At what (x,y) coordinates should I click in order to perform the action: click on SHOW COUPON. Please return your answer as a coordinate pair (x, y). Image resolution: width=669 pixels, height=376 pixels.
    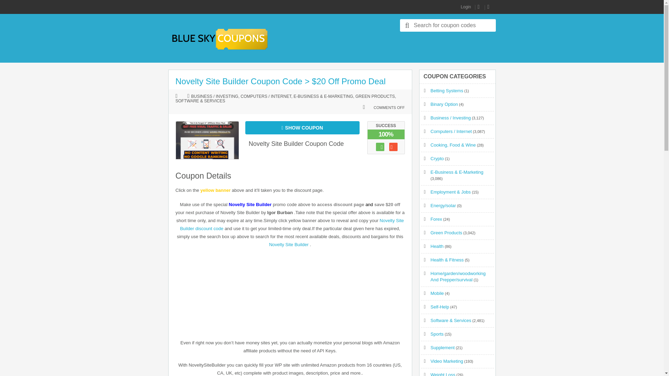
    Looking at the image, I should click on (302, 127).